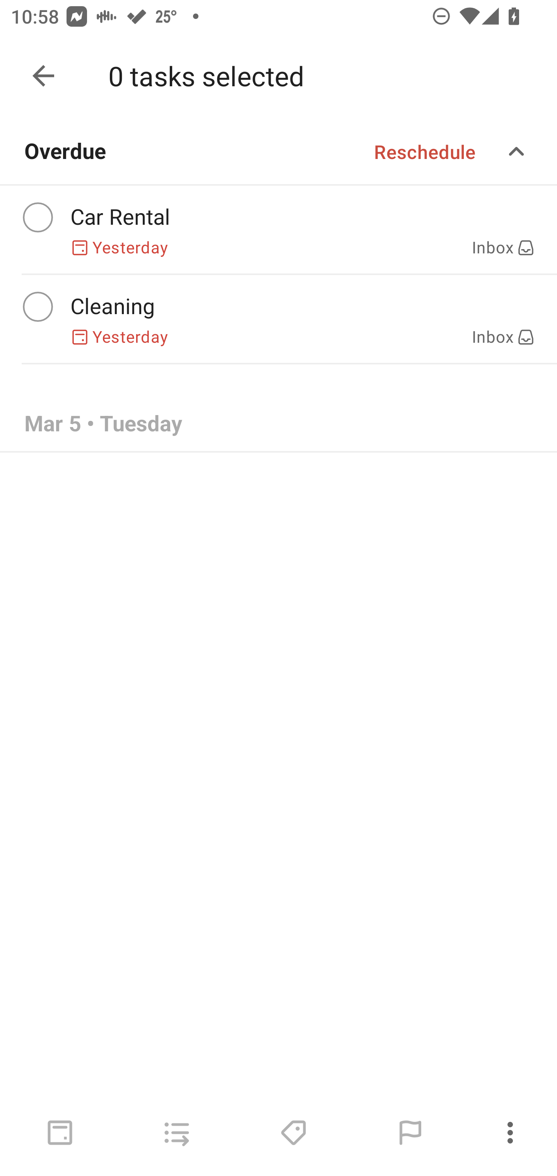  What do you see at coordinates (278, 152) in the screenshot?
I see `Overdue Reschedule Expand/collapse` at bounding box center [278, 152].